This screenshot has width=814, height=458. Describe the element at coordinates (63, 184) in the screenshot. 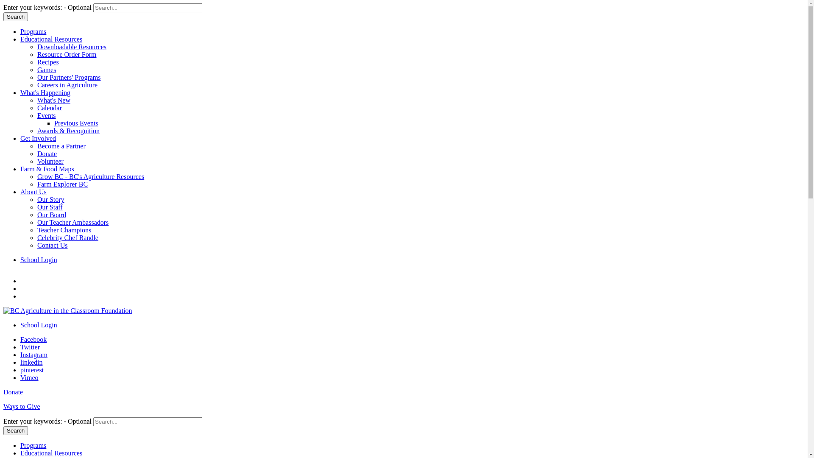

I see `Farm Explorer BC` at that location.